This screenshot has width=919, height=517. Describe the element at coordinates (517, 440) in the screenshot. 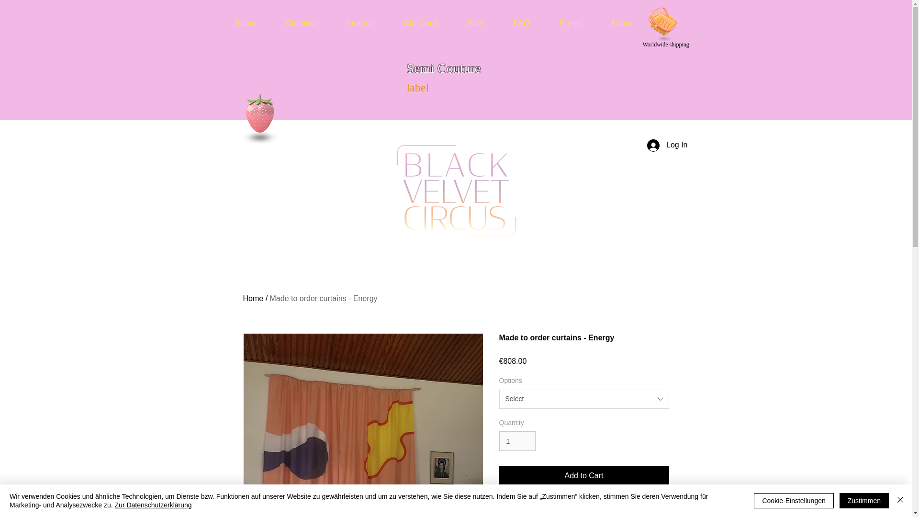

I see `1` at that location.